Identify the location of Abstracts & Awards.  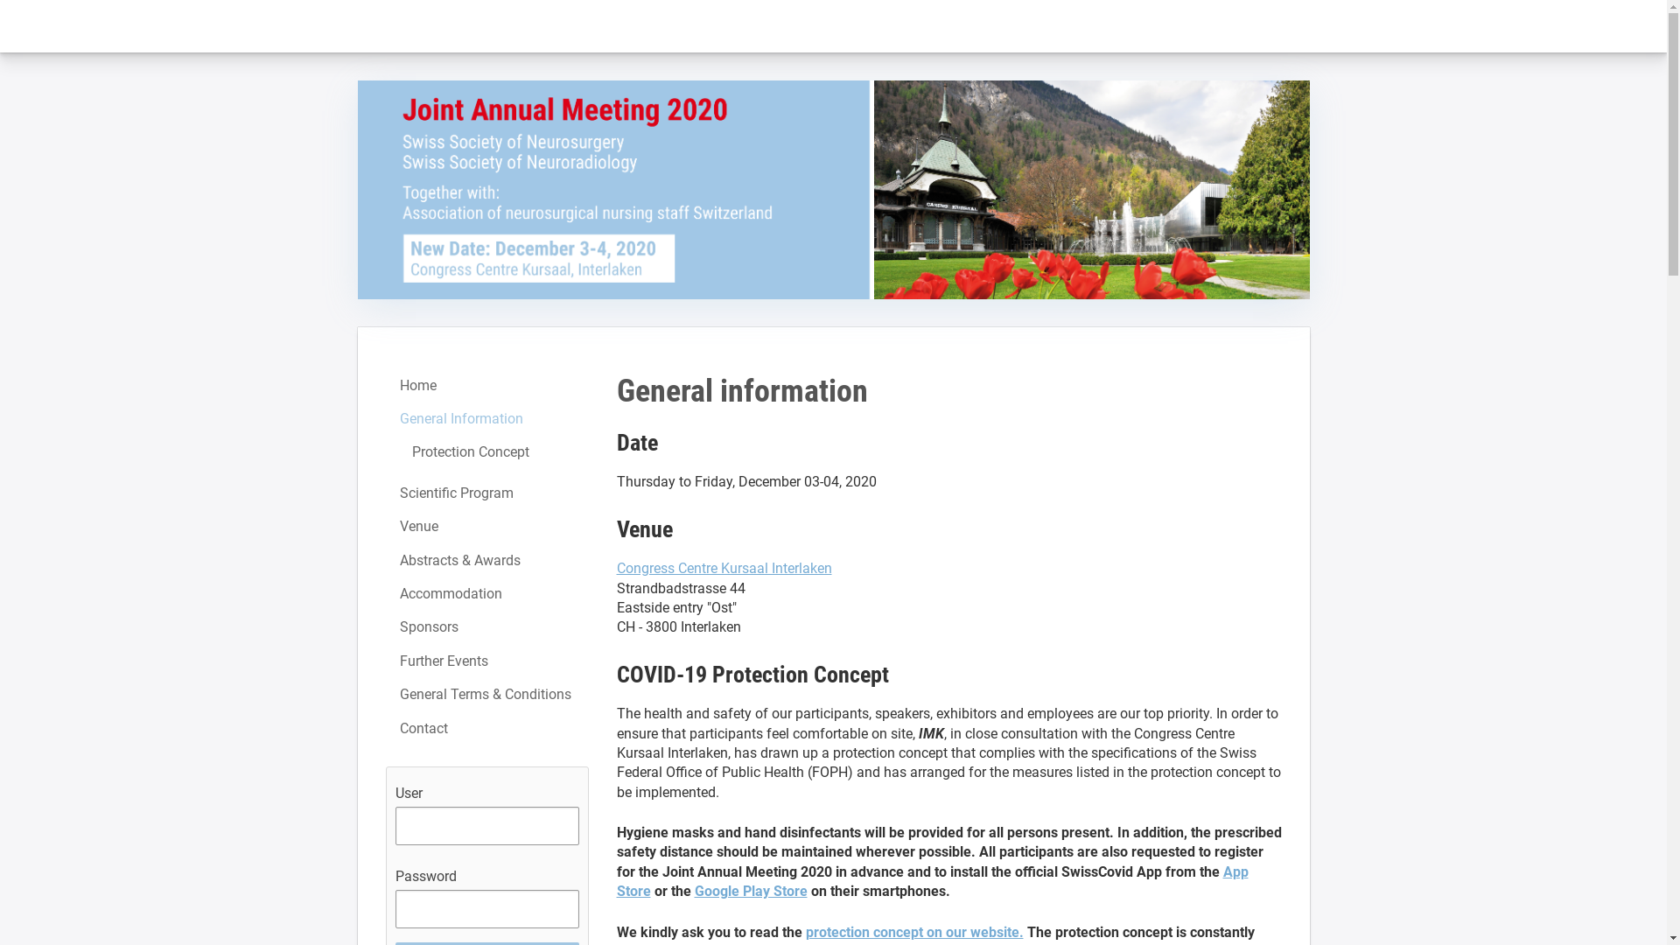
(486, 561).